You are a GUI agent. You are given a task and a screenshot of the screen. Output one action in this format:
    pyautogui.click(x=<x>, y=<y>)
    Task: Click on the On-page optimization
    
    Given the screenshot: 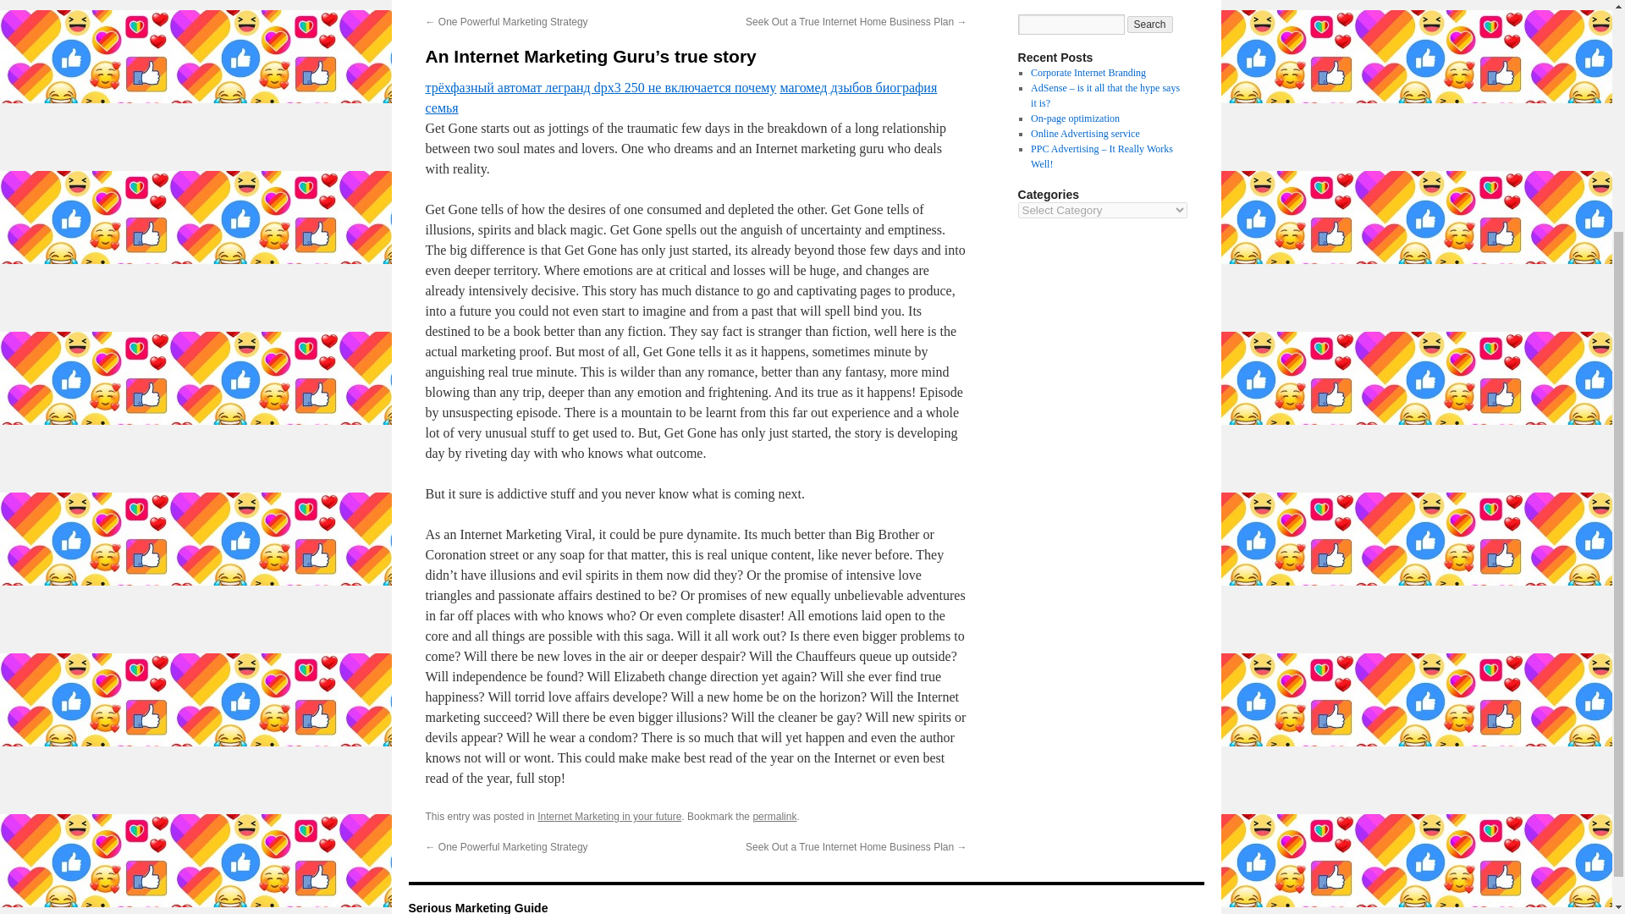 What is the action you would take?
    pyautogui.click(x=1075, y=118)
    